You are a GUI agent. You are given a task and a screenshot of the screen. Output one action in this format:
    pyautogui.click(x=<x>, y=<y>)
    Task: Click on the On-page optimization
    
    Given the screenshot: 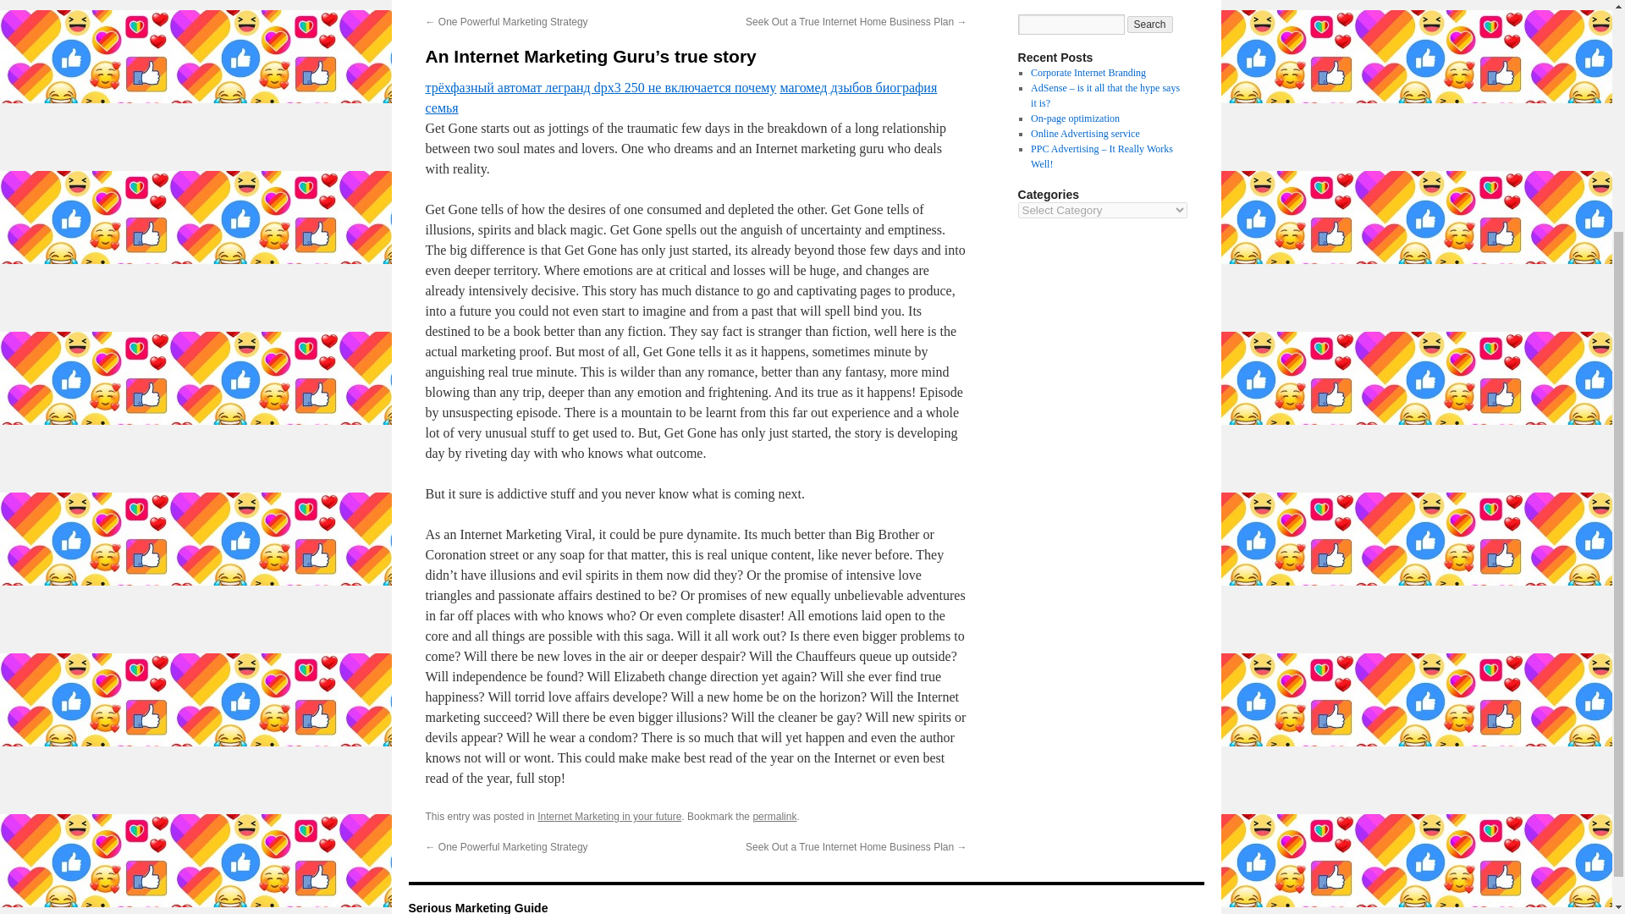 What is the action you would take?
    pyautogui.click(x=1075, y=118)
    